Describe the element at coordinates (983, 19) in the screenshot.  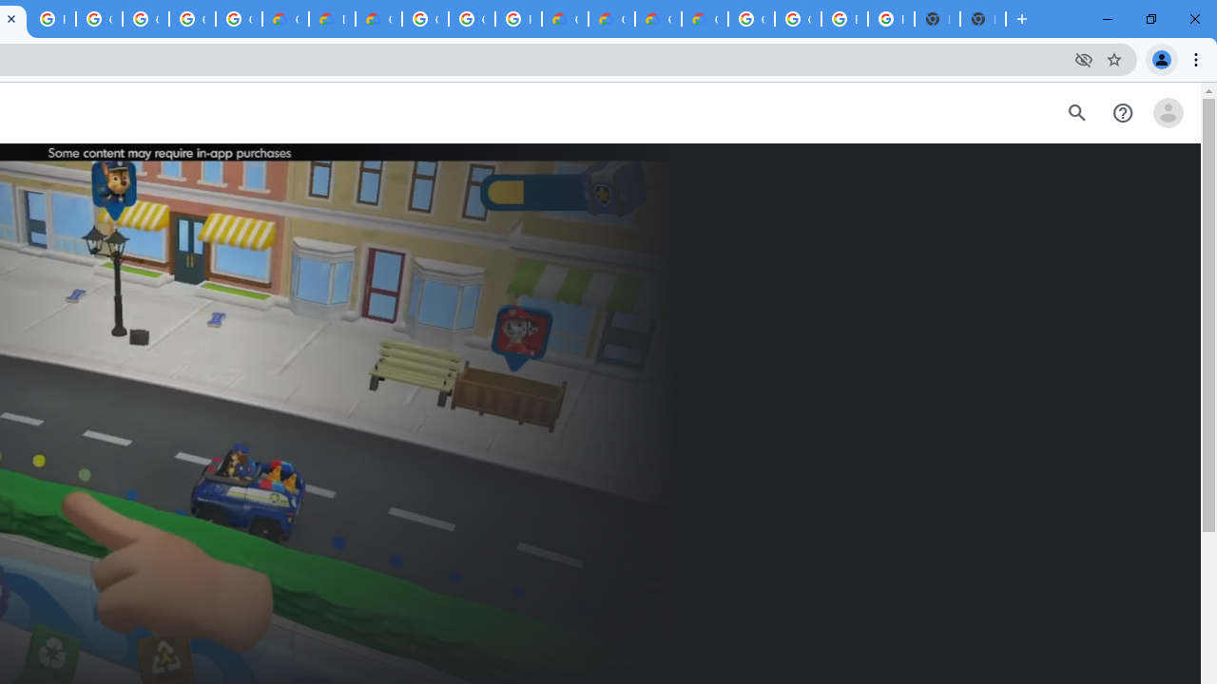
I see `New Tab` at that location.